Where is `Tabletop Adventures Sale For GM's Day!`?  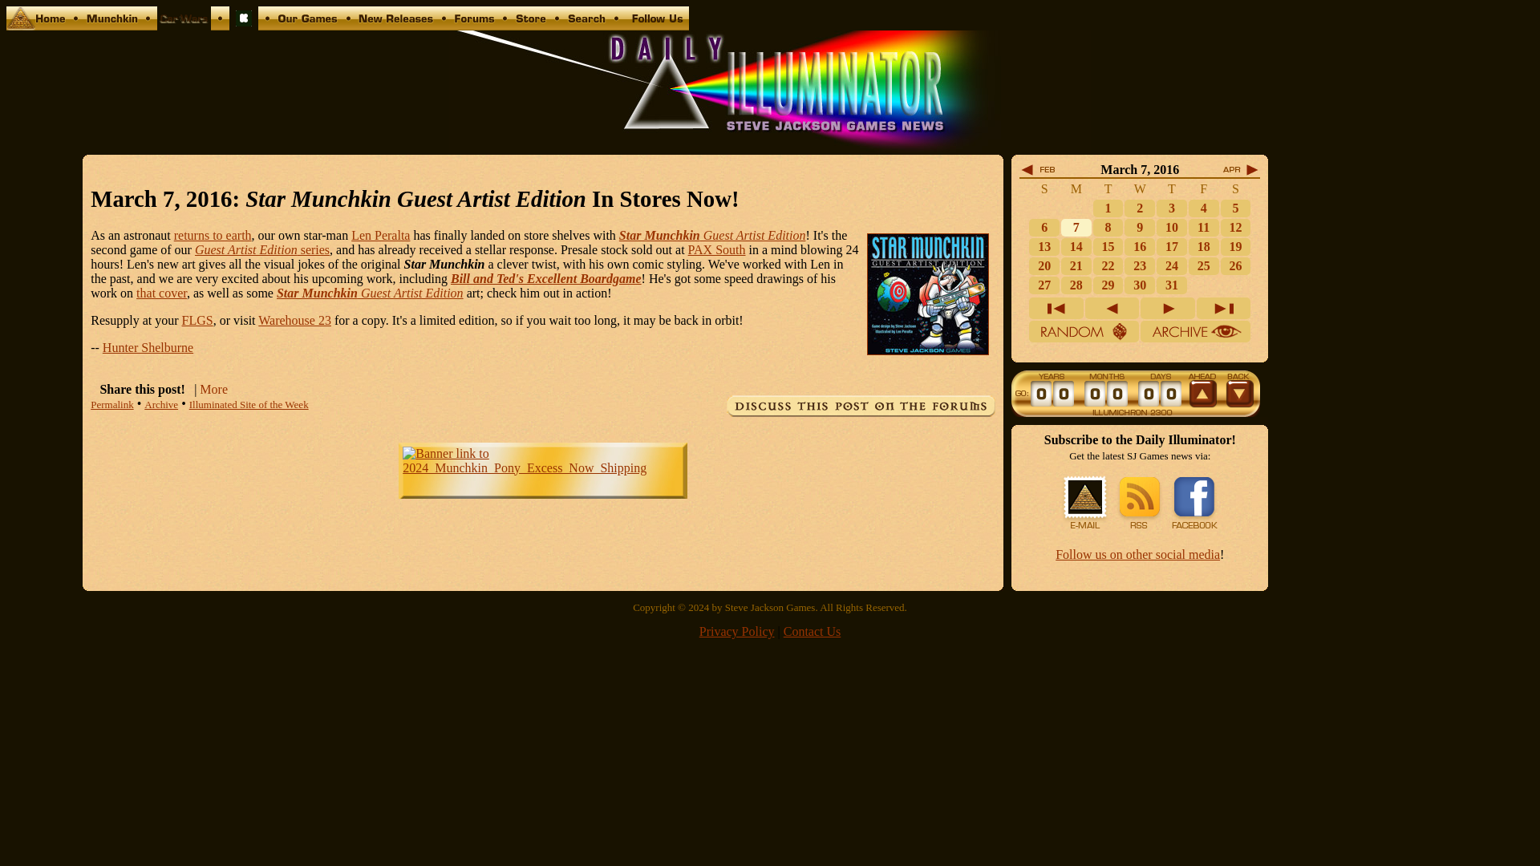 Tabletop Adventures Sale For GM's Day! is located at coordinates (1204, 207).